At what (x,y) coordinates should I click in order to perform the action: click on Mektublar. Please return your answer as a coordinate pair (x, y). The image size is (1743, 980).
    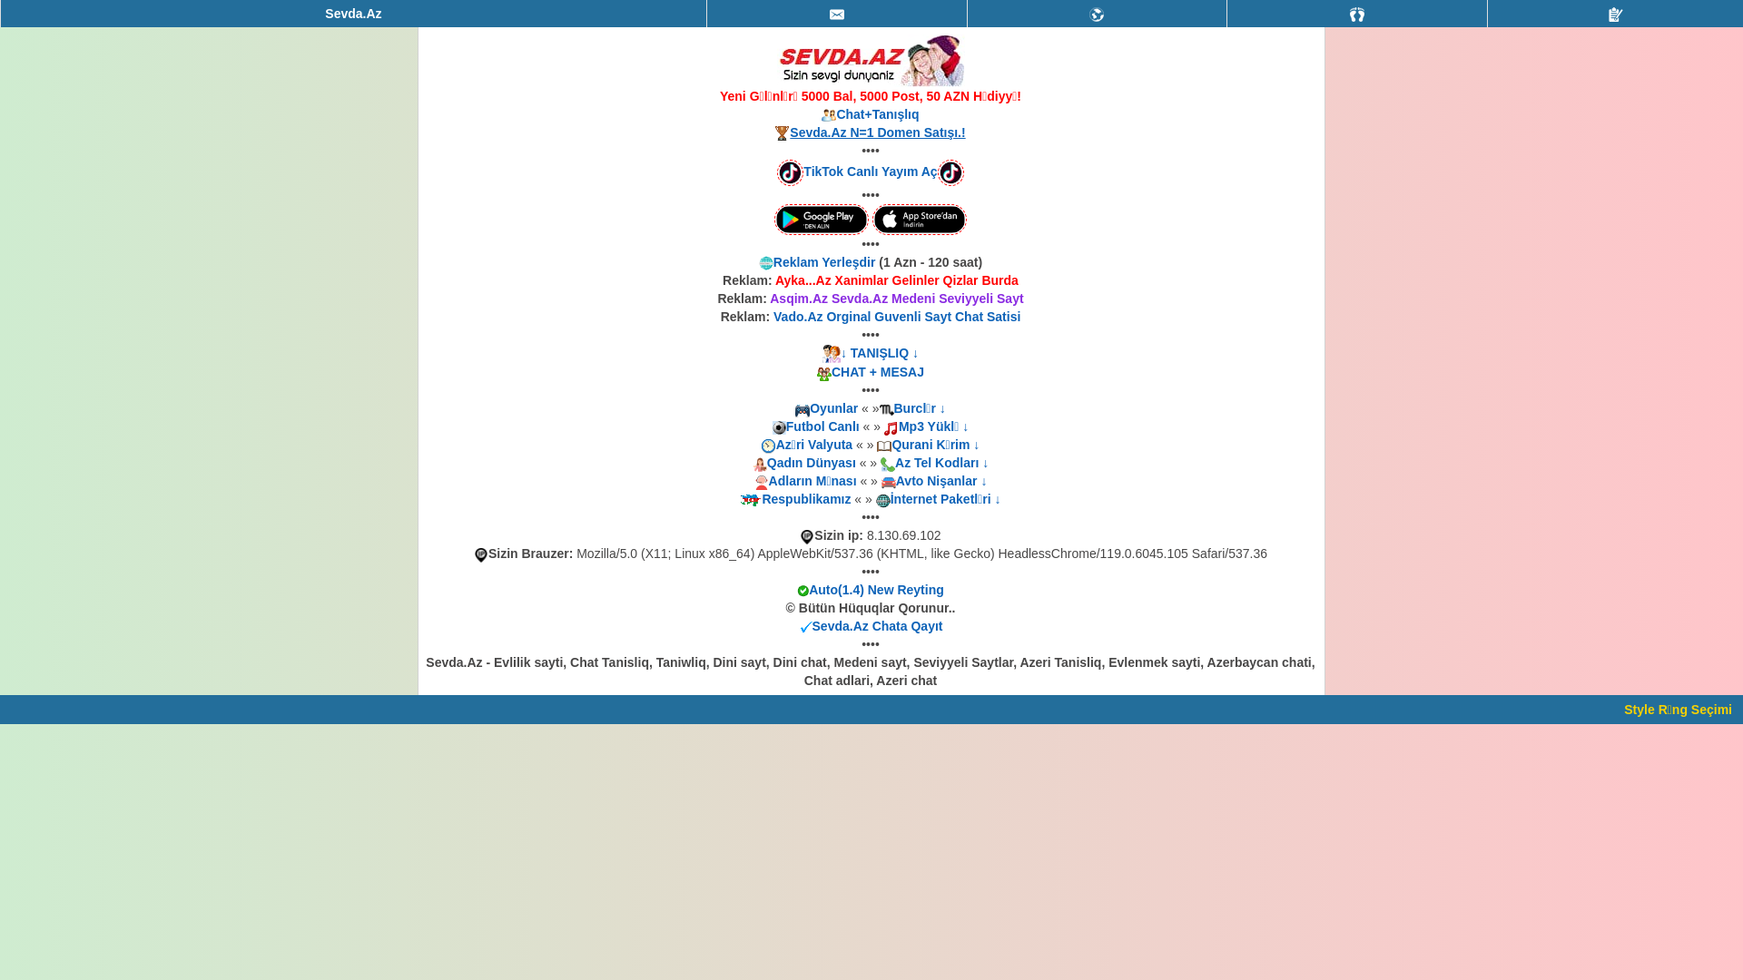
    Looking at the image, I should click on (1098, 14).